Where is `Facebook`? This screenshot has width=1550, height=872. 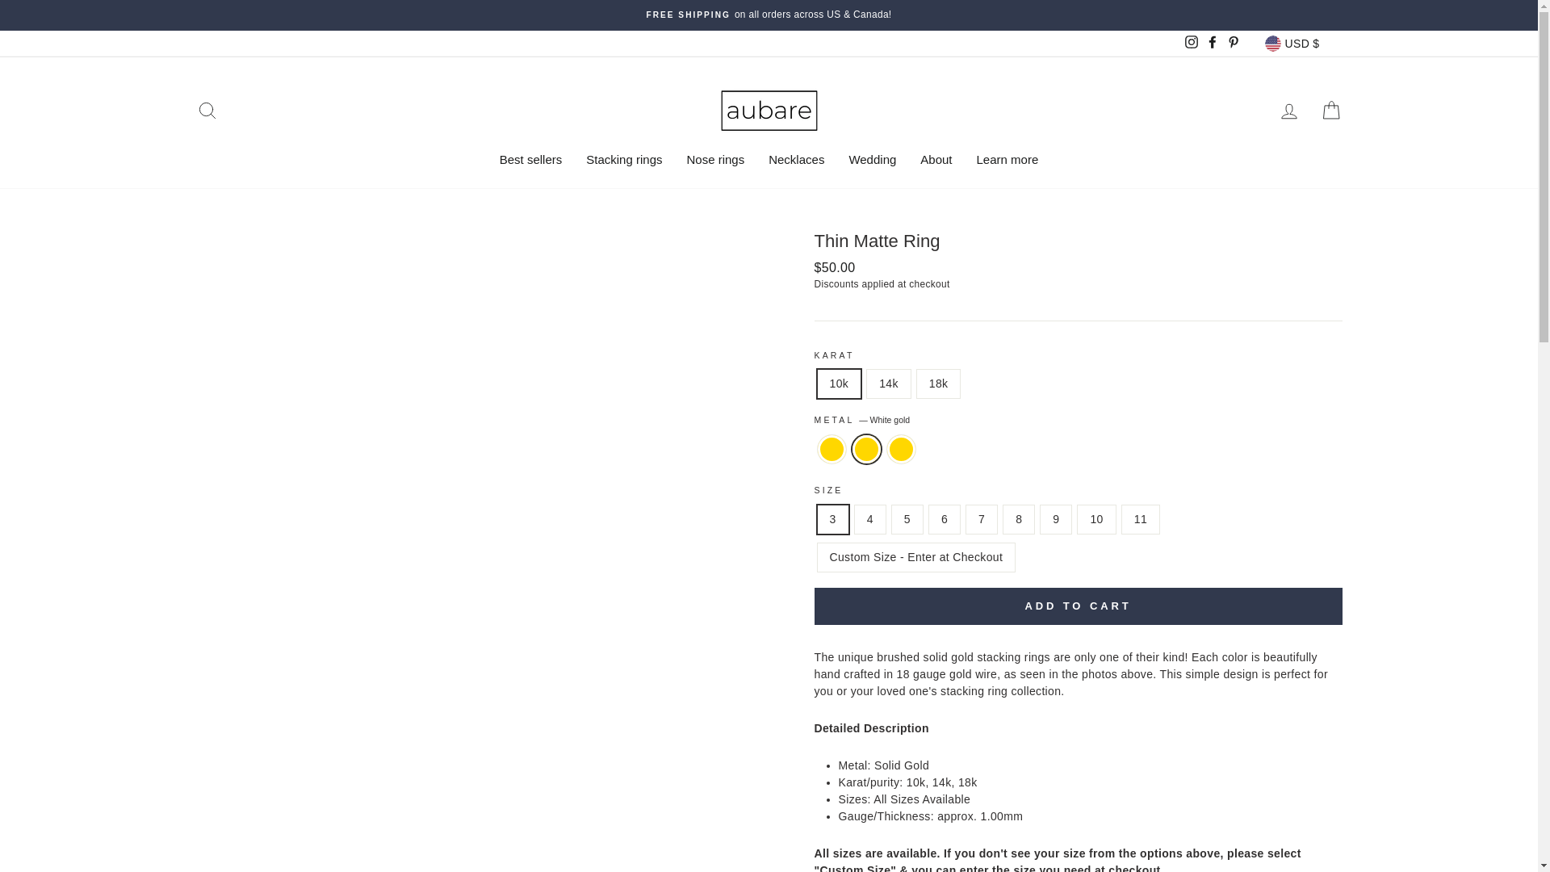
Facebook is located at coordinates (1213, 44).